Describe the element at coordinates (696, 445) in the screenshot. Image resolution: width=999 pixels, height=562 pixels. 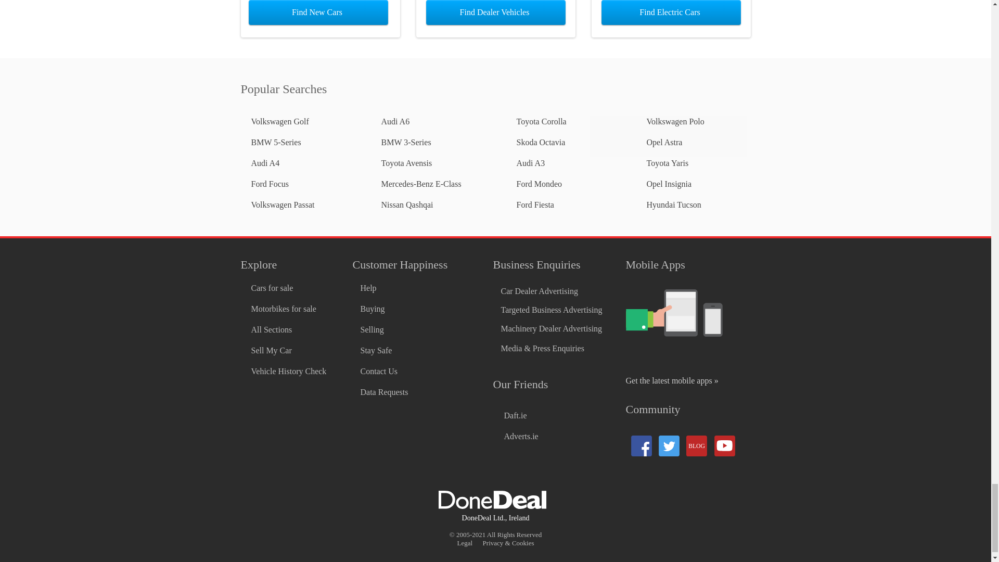
I see `BLOG` at that location.